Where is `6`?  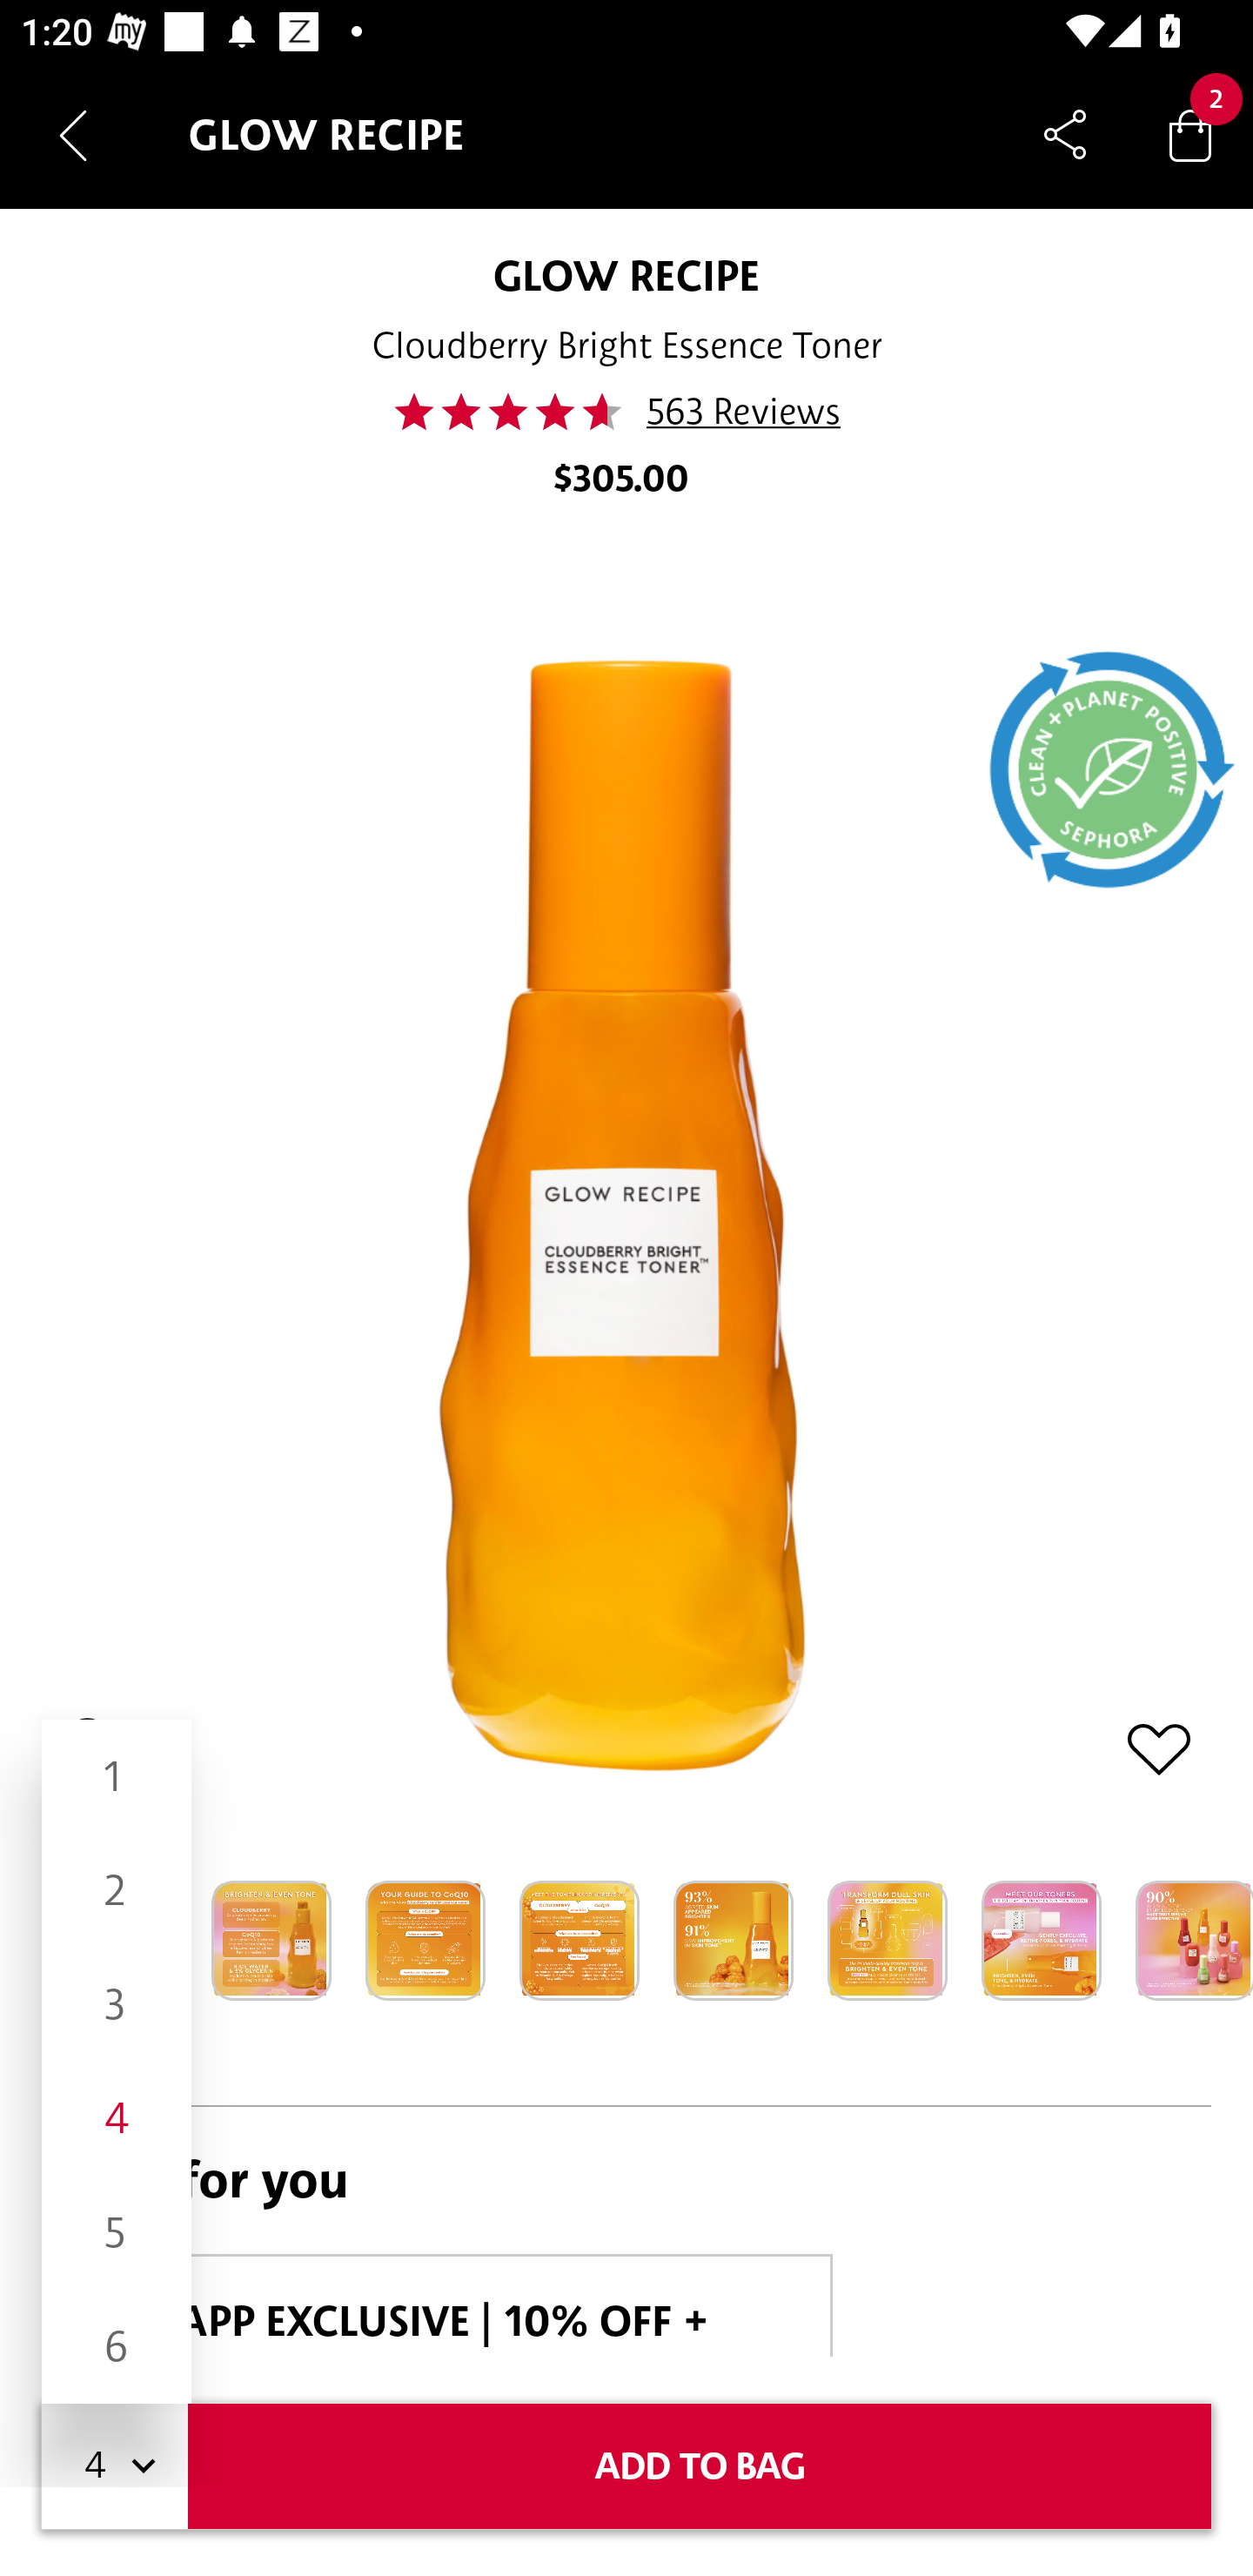
6 is located at coordinates (117, 2346).